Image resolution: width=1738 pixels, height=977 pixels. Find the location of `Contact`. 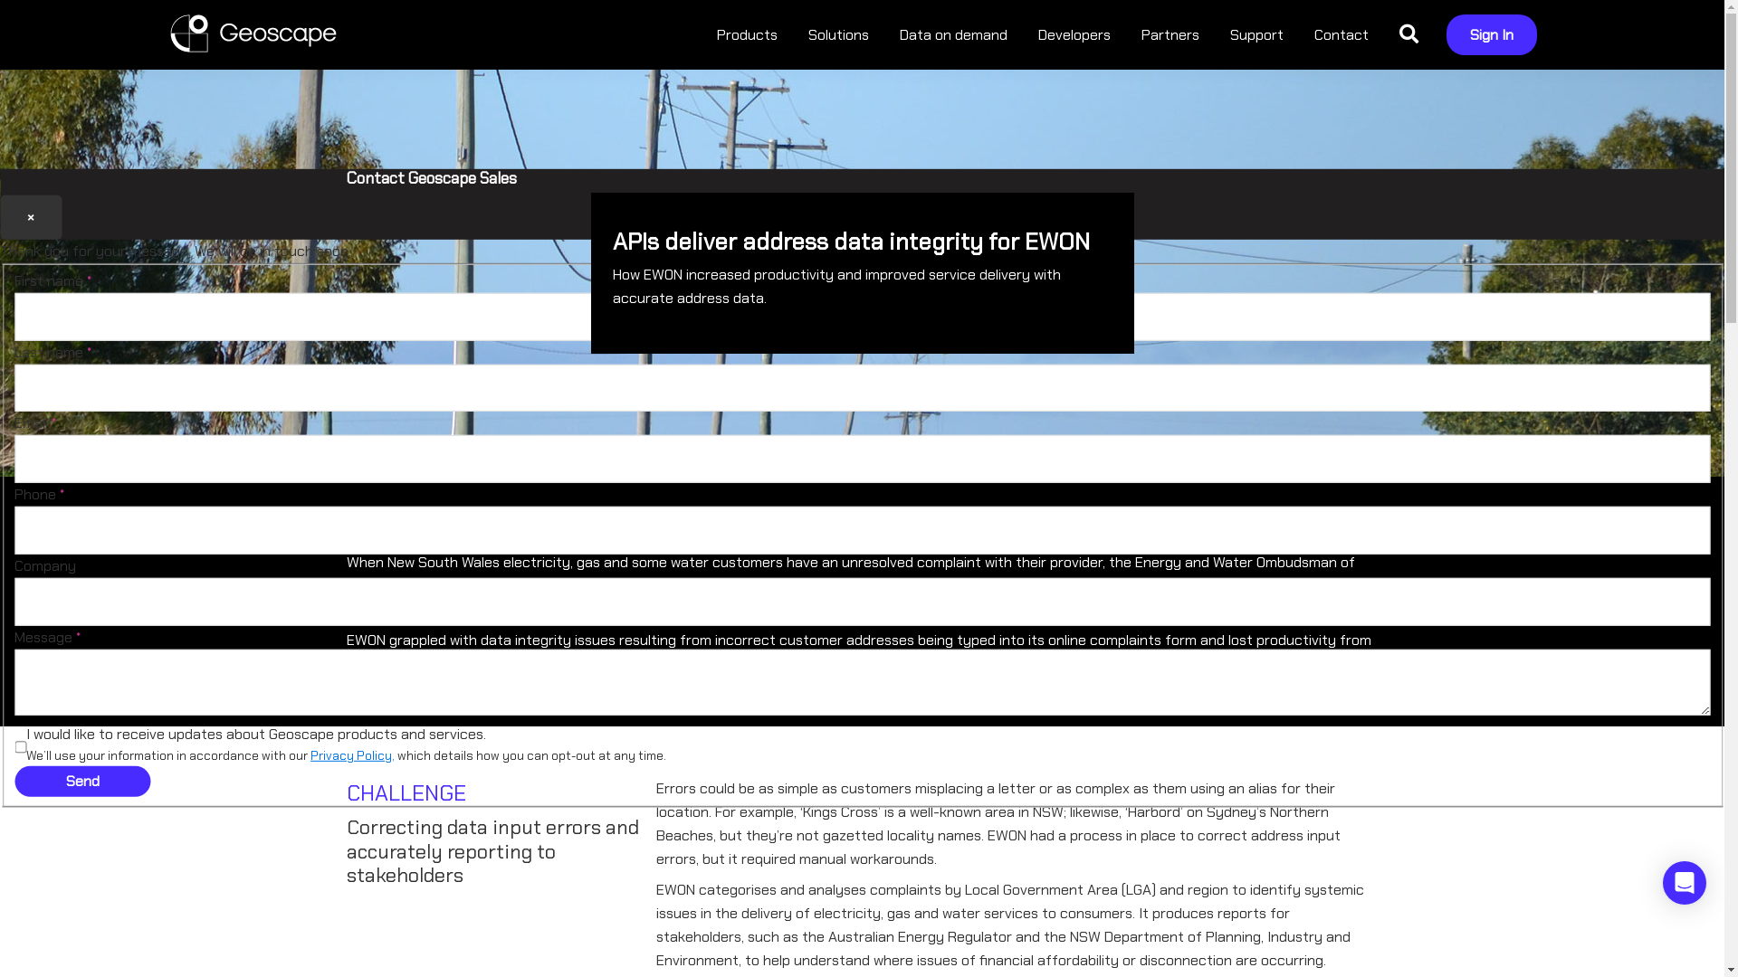

Contact is located at coordinates (1342, 34).